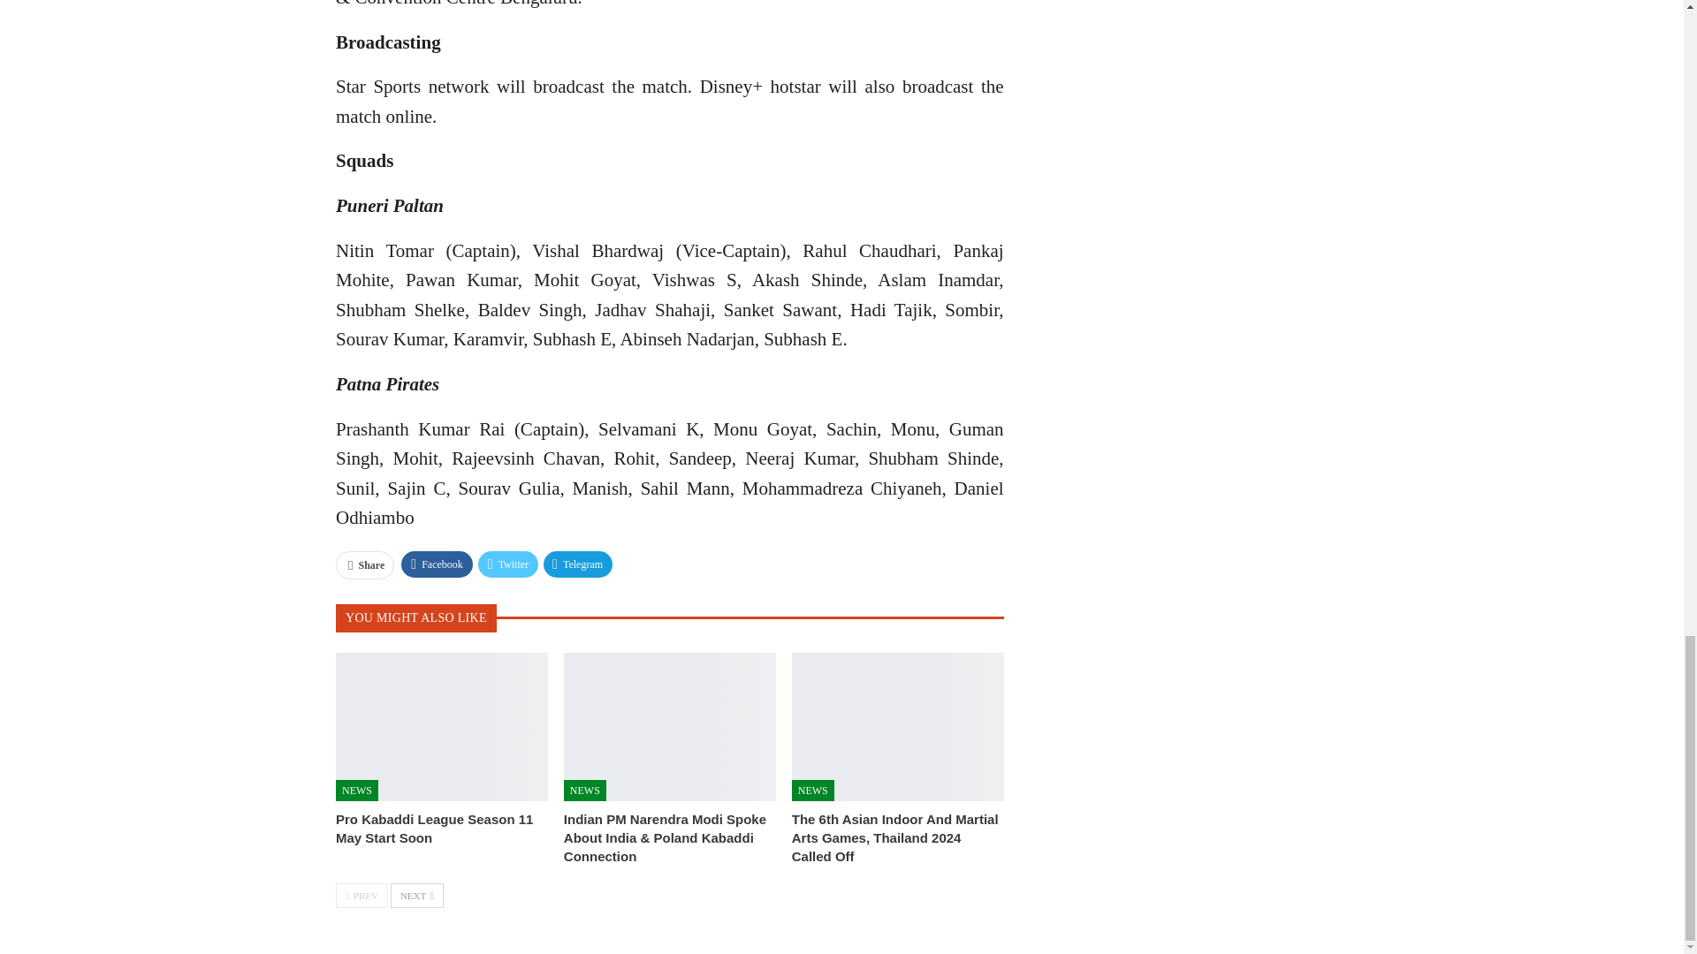 The width and height of the screenshot is (1697, 954). What do you see at coordinates (434, 829) in the screenshot?
I see `Pro Kabaddi League Season 11 May Start Soon` at bounding box center [434, 829].